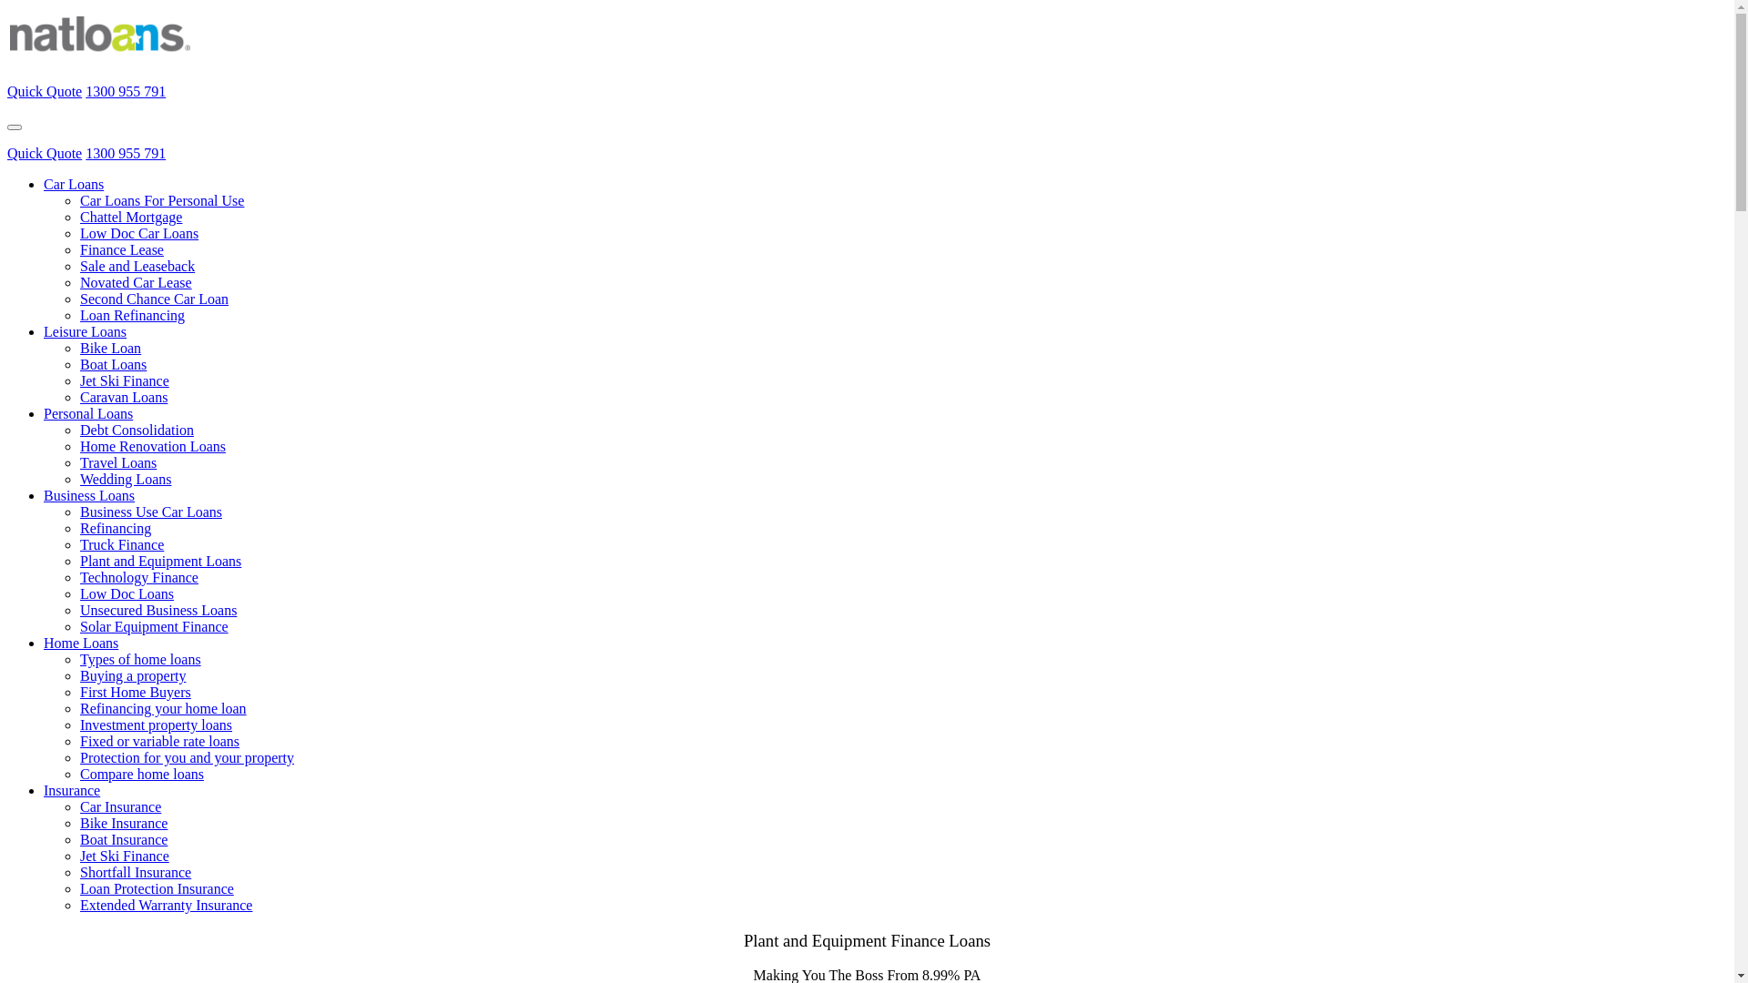 Image resolution: width=1748 pixels, height=983 pixels. What do you see at coordinates (155, 626) in the screenshot?
I see `Solar Equipment Finance` at bounding box center [155, 626].